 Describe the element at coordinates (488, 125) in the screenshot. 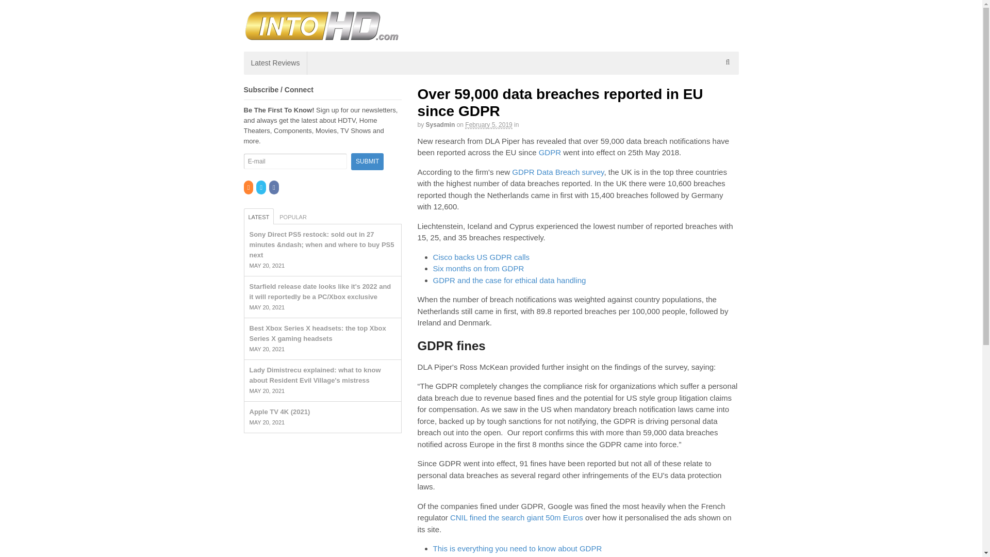

I see `2019-02-05T10:37:00-0800` at that location.